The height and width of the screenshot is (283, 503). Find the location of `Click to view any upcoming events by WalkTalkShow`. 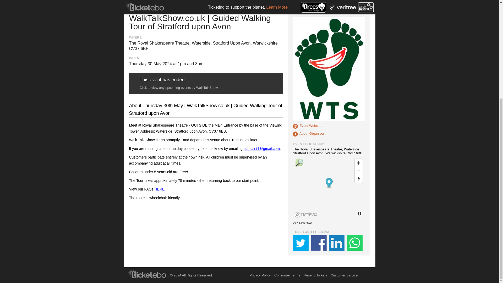

Click to view any upcoming events by WalkTalkShow is located at coordinates (178, 88).